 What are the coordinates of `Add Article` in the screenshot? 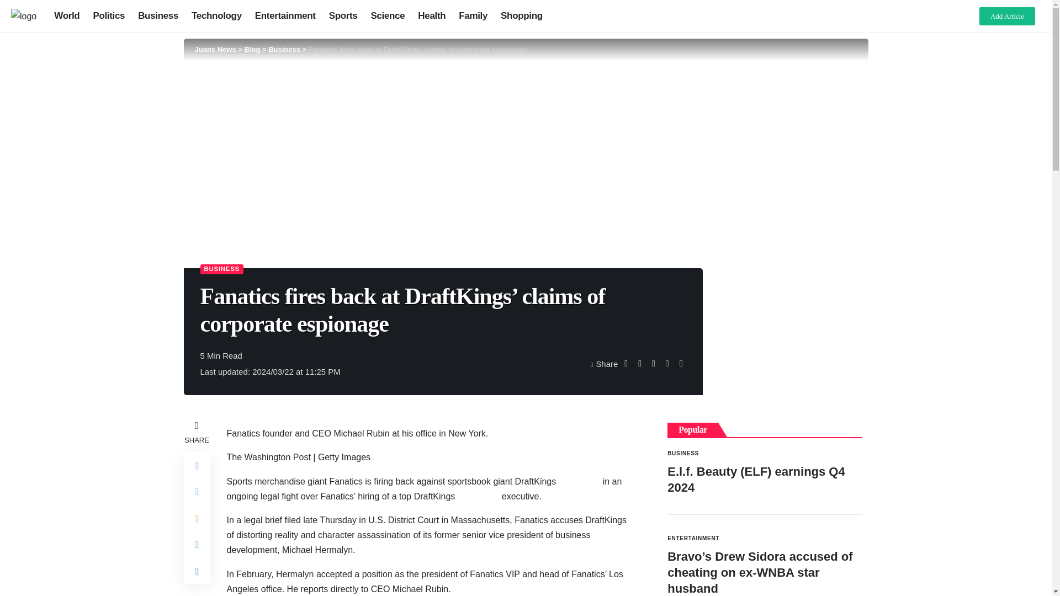 It's located at (1007, 15).